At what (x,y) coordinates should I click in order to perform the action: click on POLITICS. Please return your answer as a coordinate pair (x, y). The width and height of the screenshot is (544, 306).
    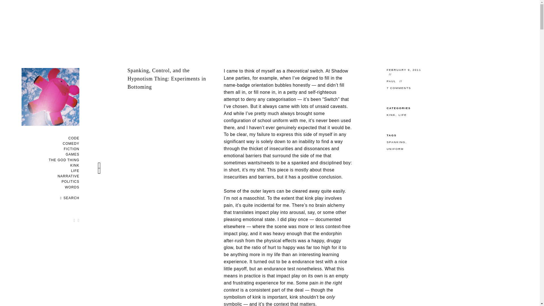
    Looking at the image, I should click on (70, 181).